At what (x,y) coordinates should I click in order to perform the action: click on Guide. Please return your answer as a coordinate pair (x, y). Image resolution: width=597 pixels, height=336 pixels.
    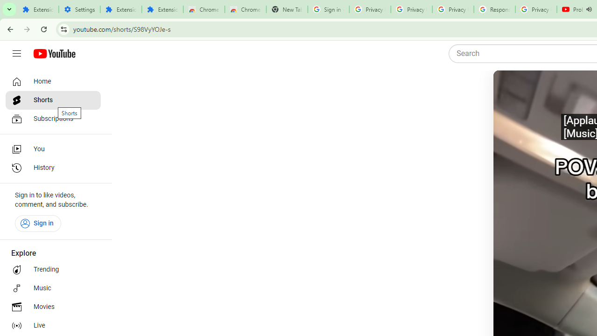
    Looking at the image, I should click on (17, 54).